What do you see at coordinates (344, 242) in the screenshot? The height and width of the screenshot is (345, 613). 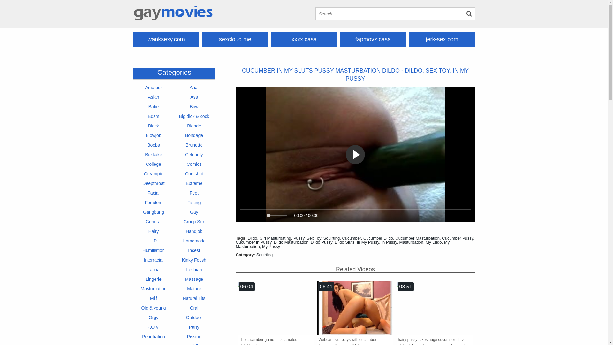 I see `Dildo Sluts` at bounding box center [344, 242].